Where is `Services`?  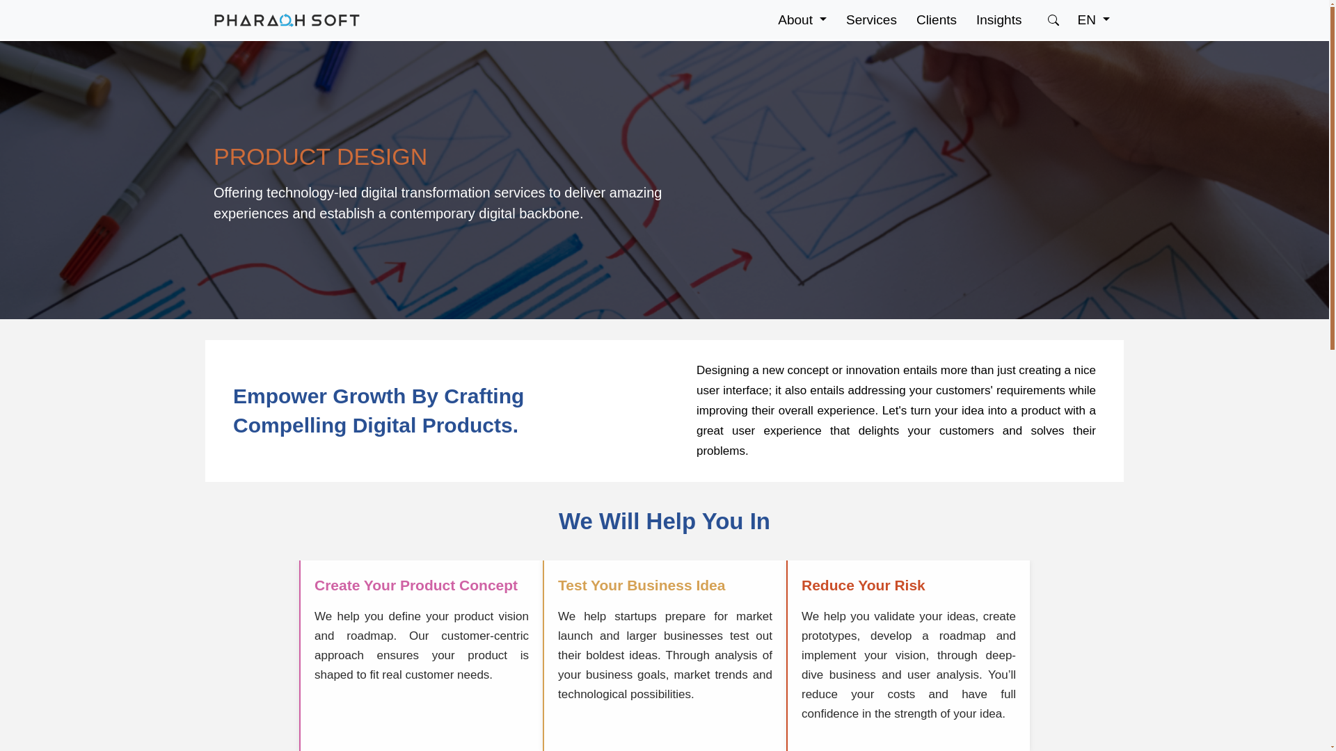 Services is located at coordinates (871, 19).